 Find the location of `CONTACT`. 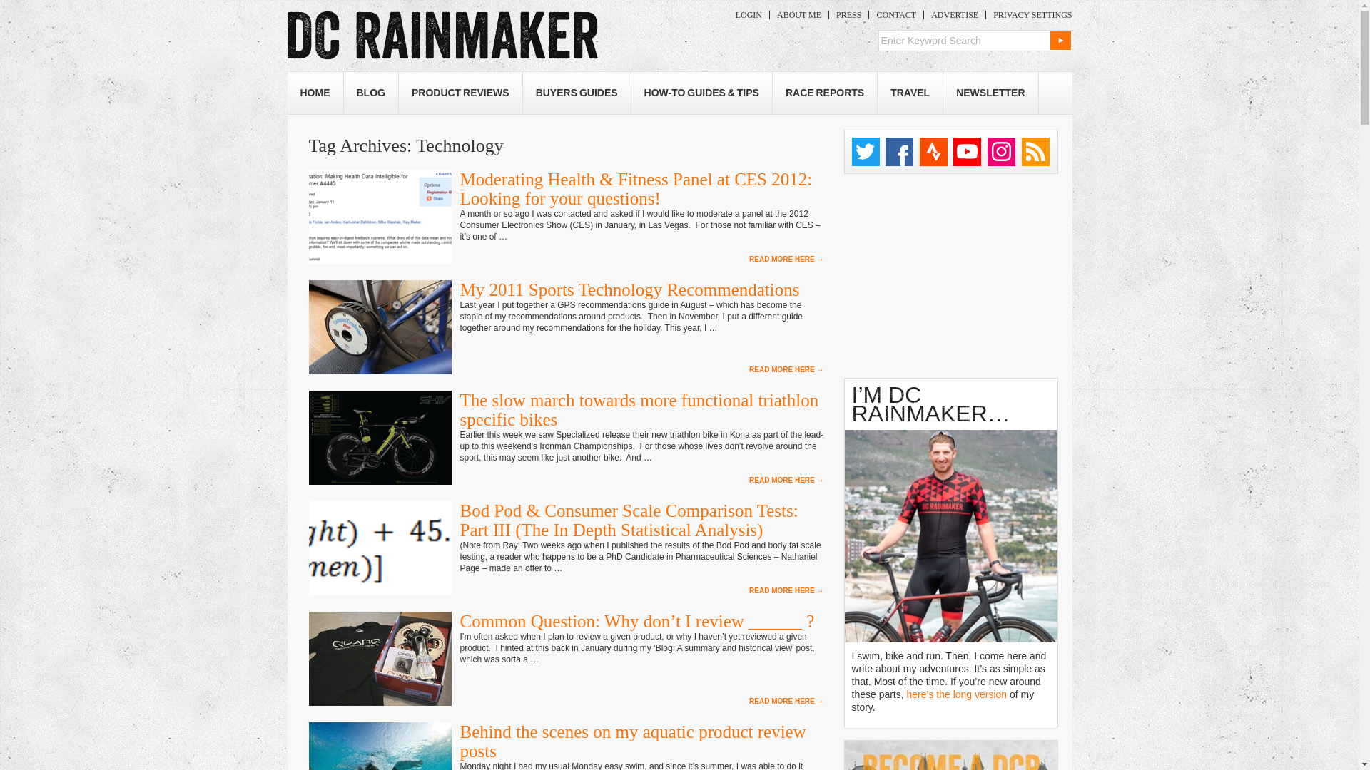

CONTACT is located at coordinates (896, 15).